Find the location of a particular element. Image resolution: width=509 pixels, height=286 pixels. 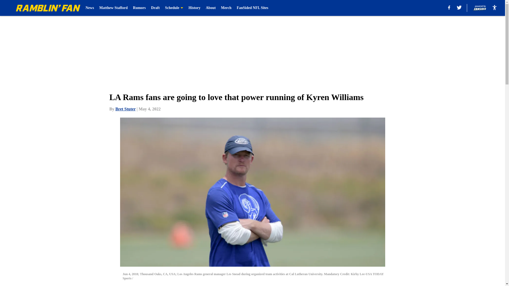

FanSided NFL Sites is located at coordinates (252, 8).